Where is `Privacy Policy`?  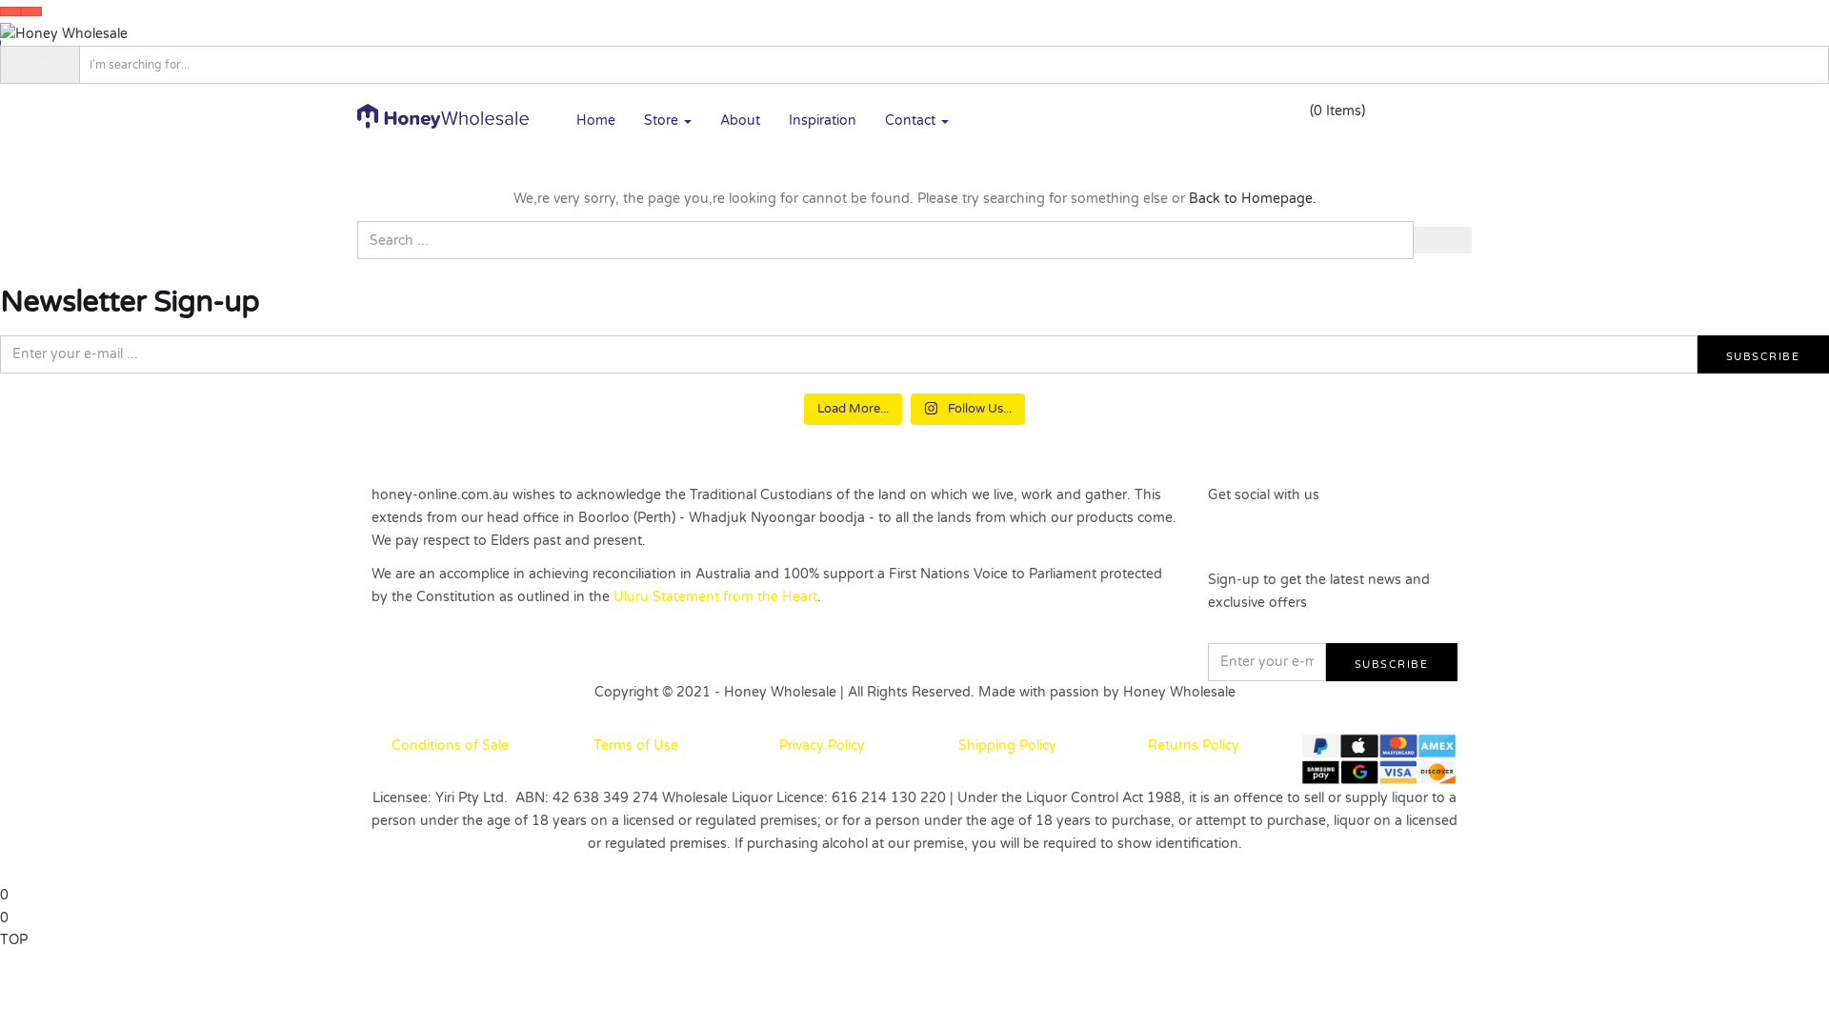 Privacy Policy is located at coordinates (822, 745).